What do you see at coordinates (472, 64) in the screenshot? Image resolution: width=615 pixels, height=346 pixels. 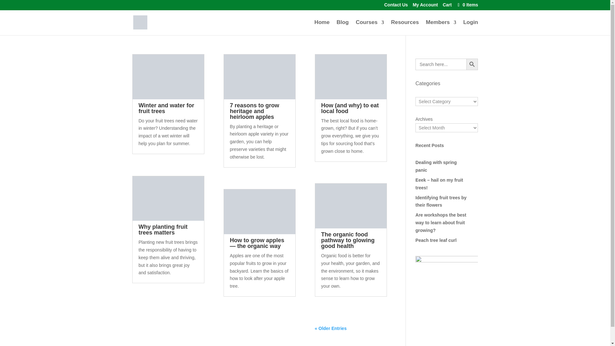 I see `Search Button` at bounding box center [472, 64].